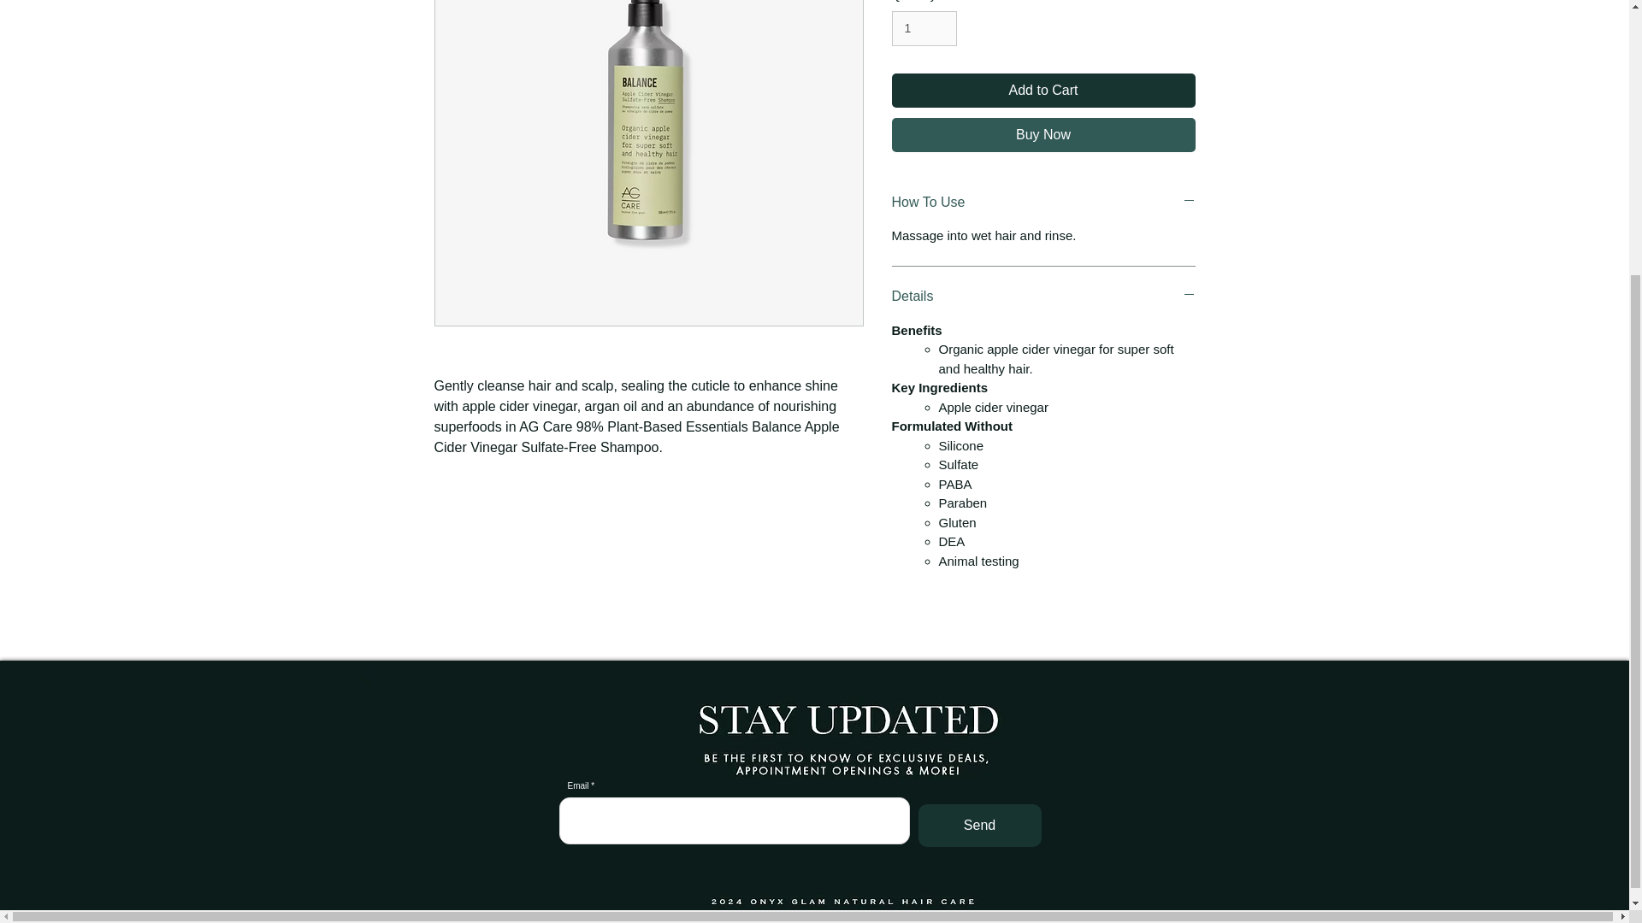 This screenshot has height=923, width=1642. What do you see at coordinates (1043, 90) in the screenshot?
I see `Add to Cart` at bounding box center [1043, 90].